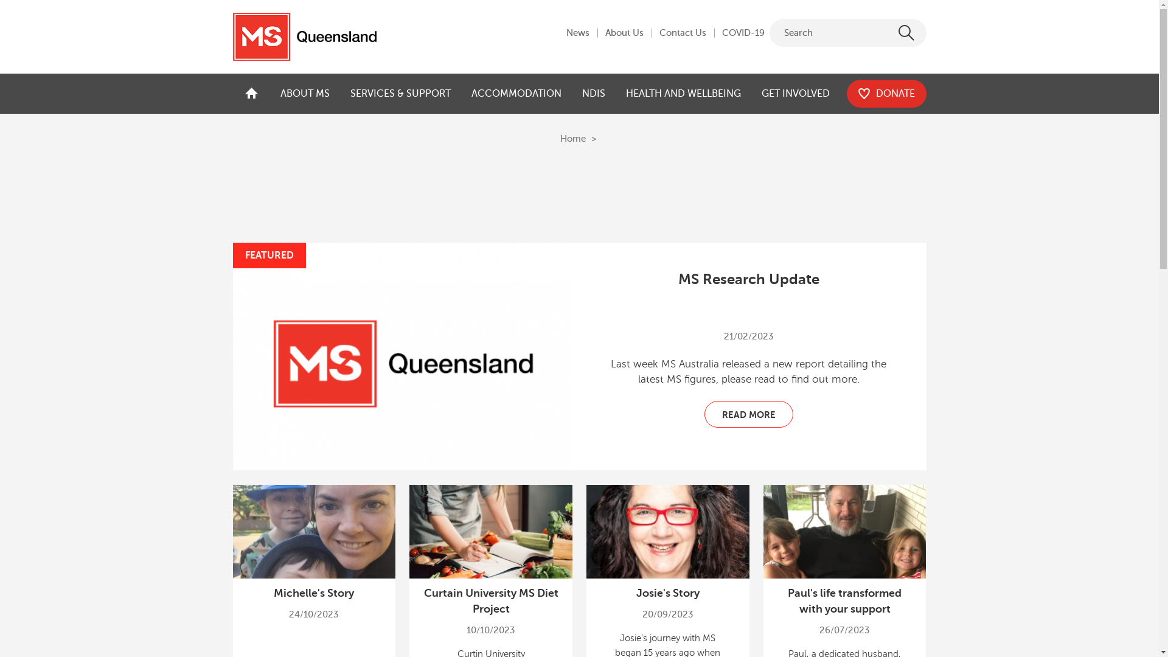 Image resolution: width=1168 pixels, height=657 pixels. I want to click on ABOUT MS, so click(305, 94).